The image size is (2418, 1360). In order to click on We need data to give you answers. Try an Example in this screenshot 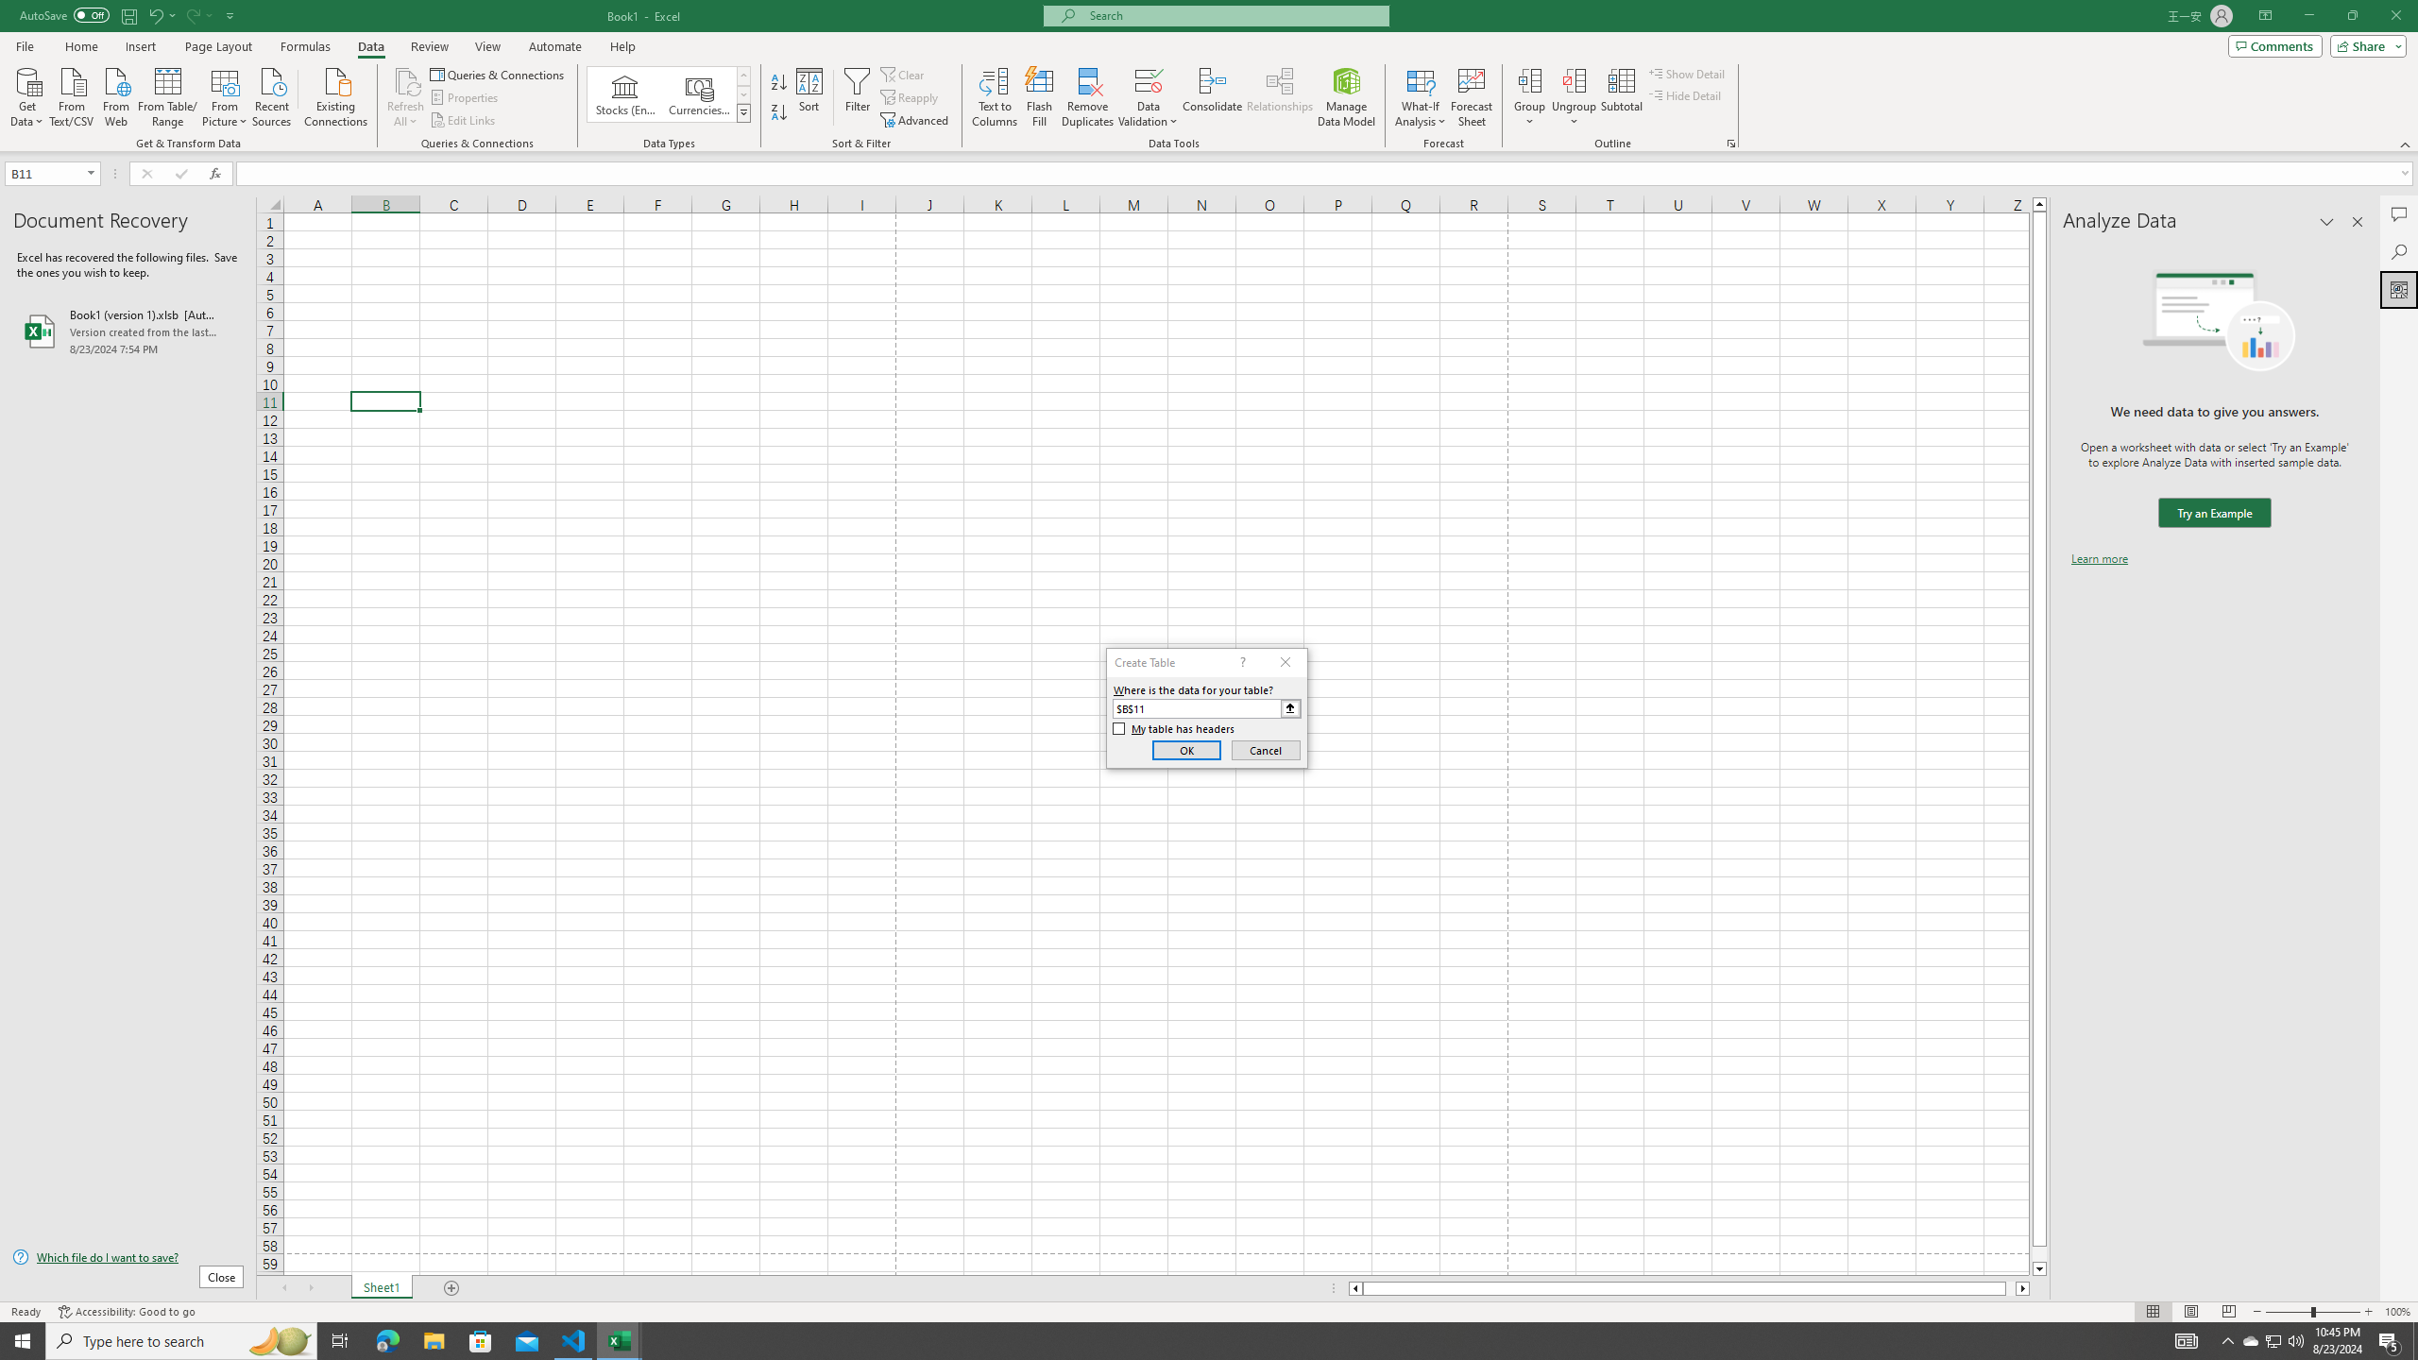, I will do `click(2214, 514)`.